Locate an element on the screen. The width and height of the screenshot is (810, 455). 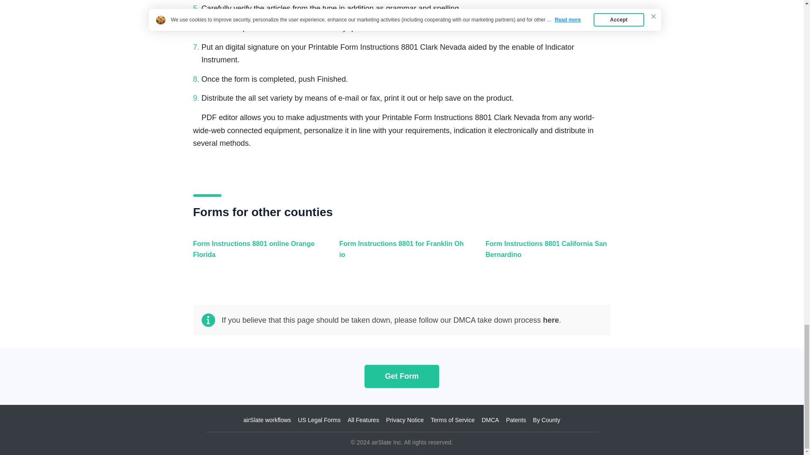
US Legal Forms is located at coordinates (319, 420).